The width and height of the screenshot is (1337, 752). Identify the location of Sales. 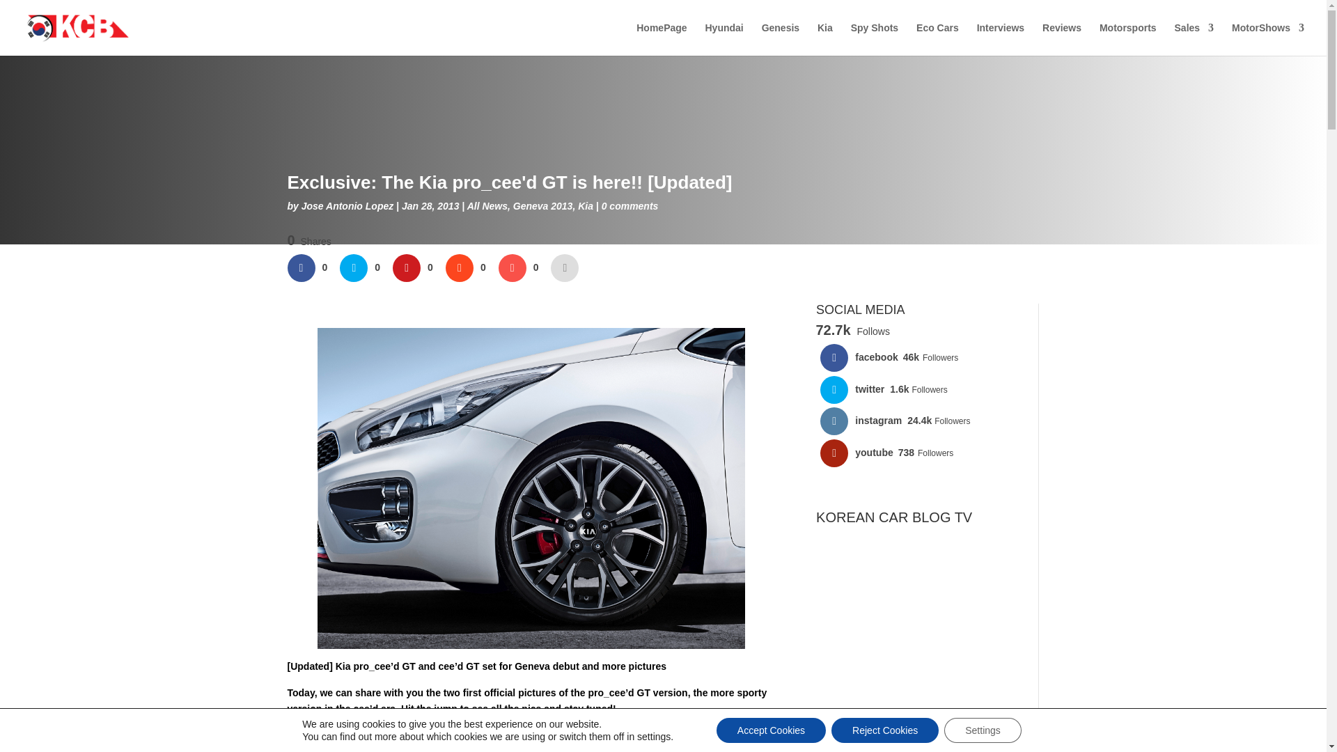
(1194, 39).